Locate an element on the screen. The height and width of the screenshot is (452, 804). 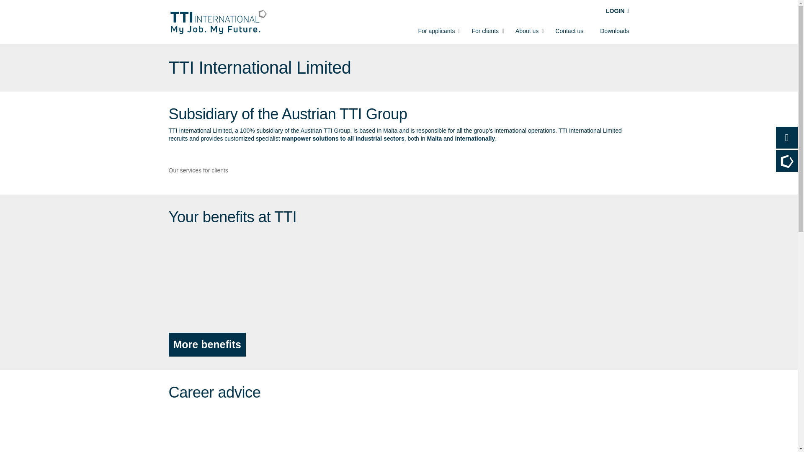
Downloads is located at coordinates (614, 31).